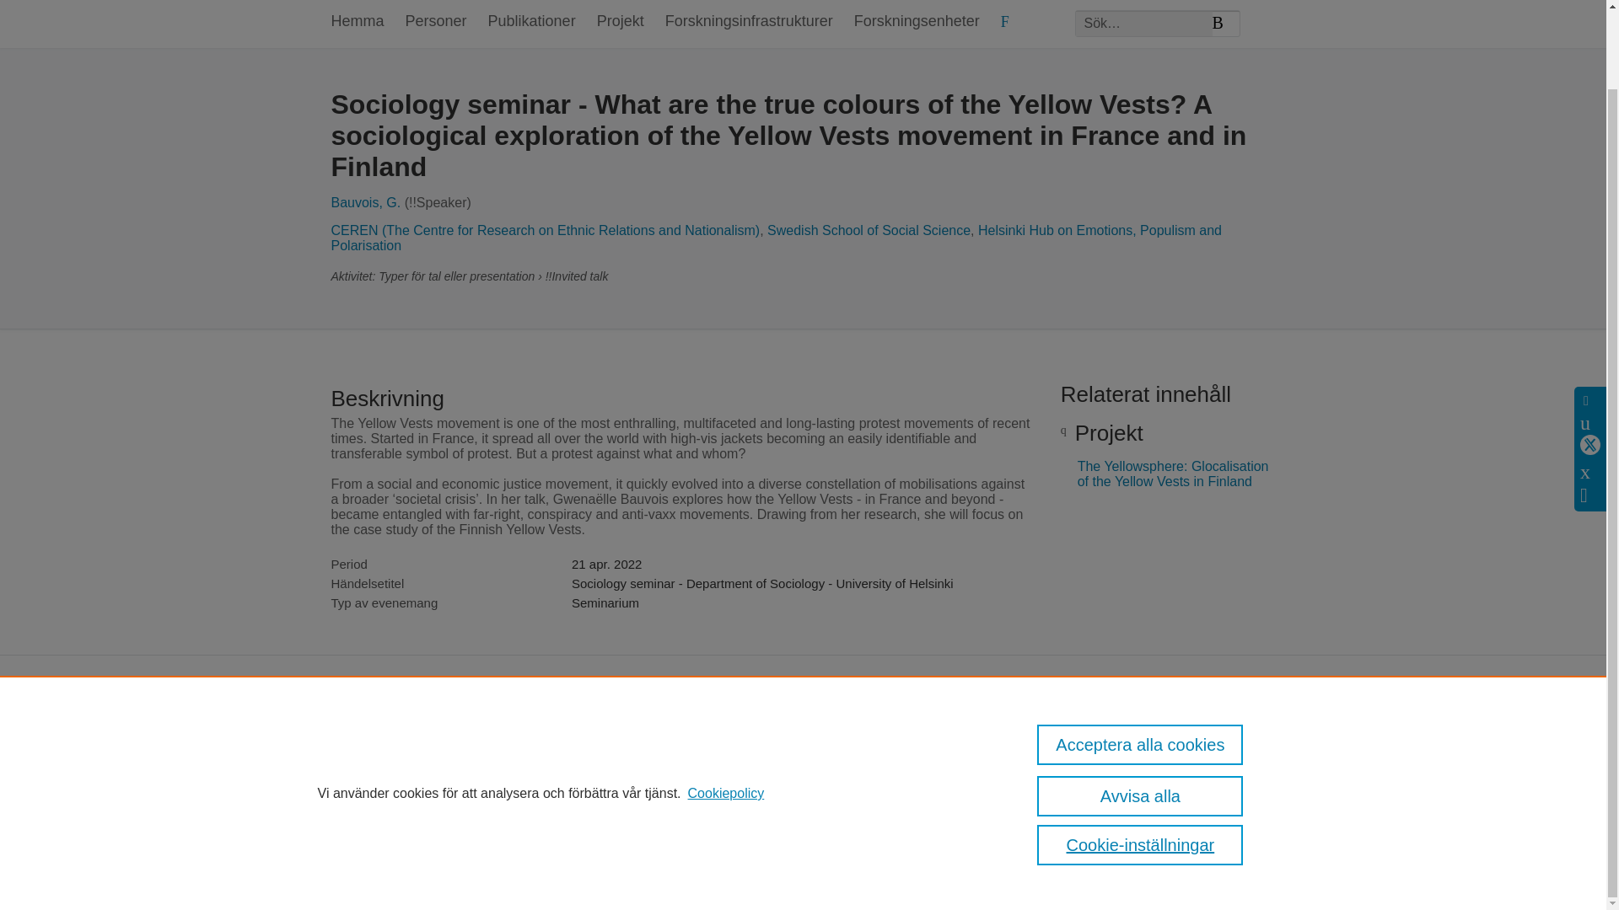 The height and width of the screenshot is (910, 1619). I want to click on Publikationer, so click(532, 24).